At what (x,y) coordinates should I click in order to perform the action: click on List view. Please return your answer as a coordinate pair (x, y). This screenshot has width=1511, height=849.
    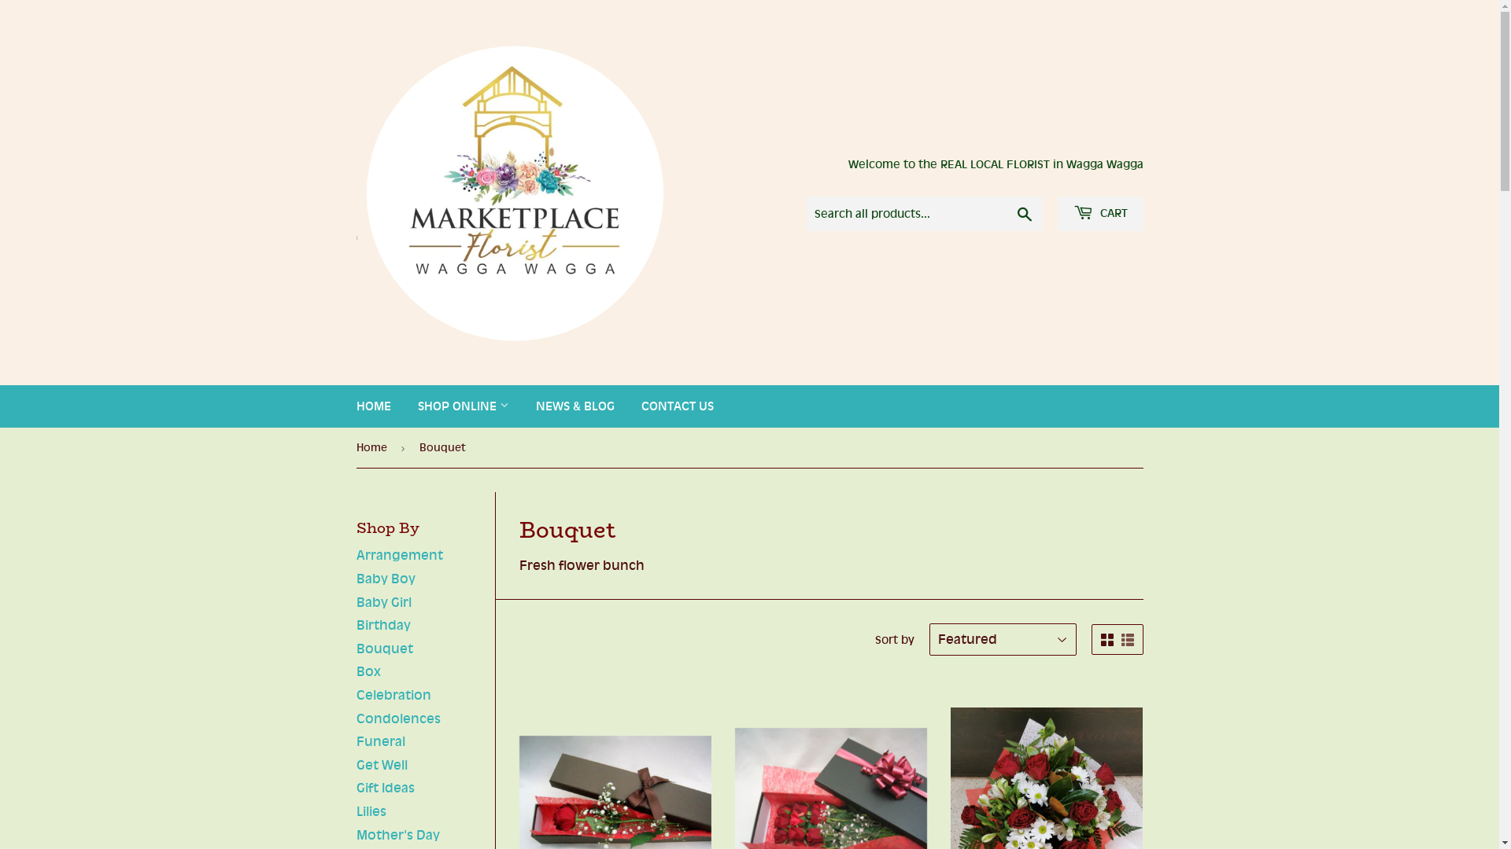
    Looking at the image, I should click on (1127, 640).